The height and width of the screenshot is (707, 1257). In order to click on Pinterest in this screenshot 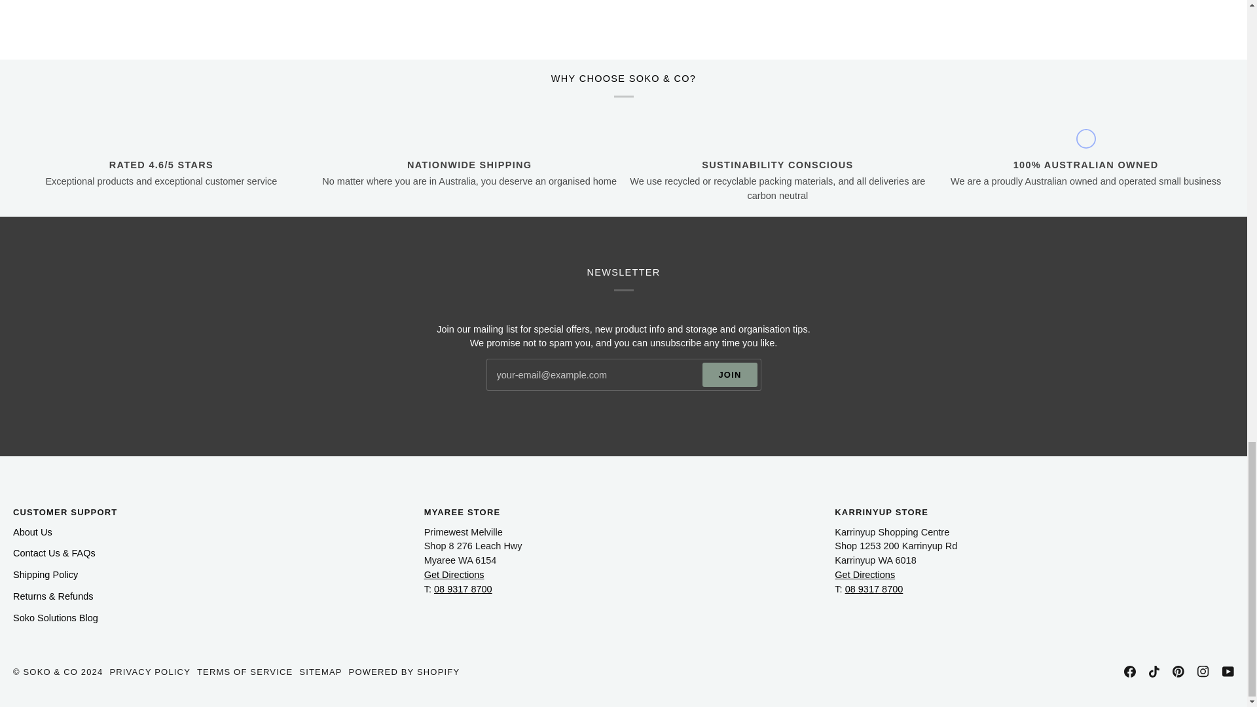, I will do `click(1178, 672)`.